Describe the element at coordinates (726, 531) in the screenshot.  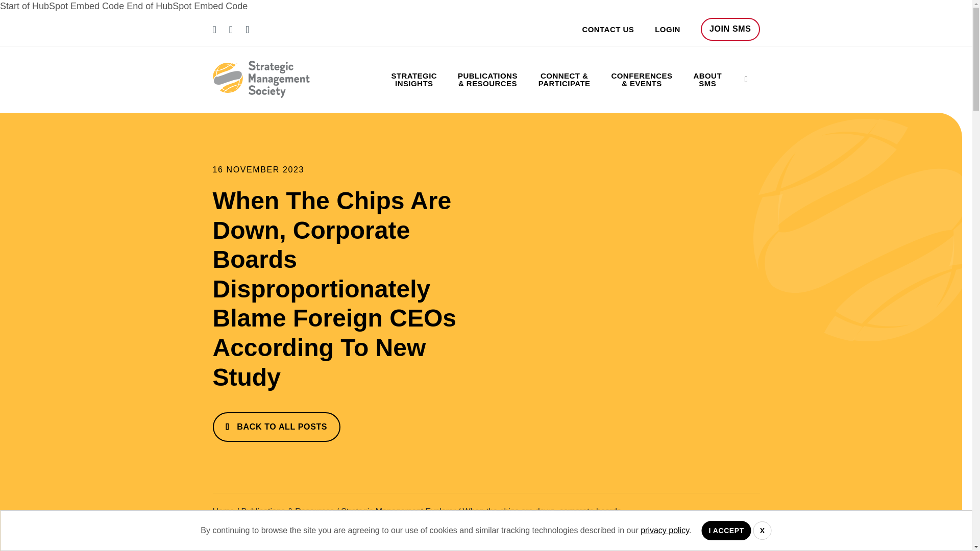
I see `I ACCEPT` at that location.